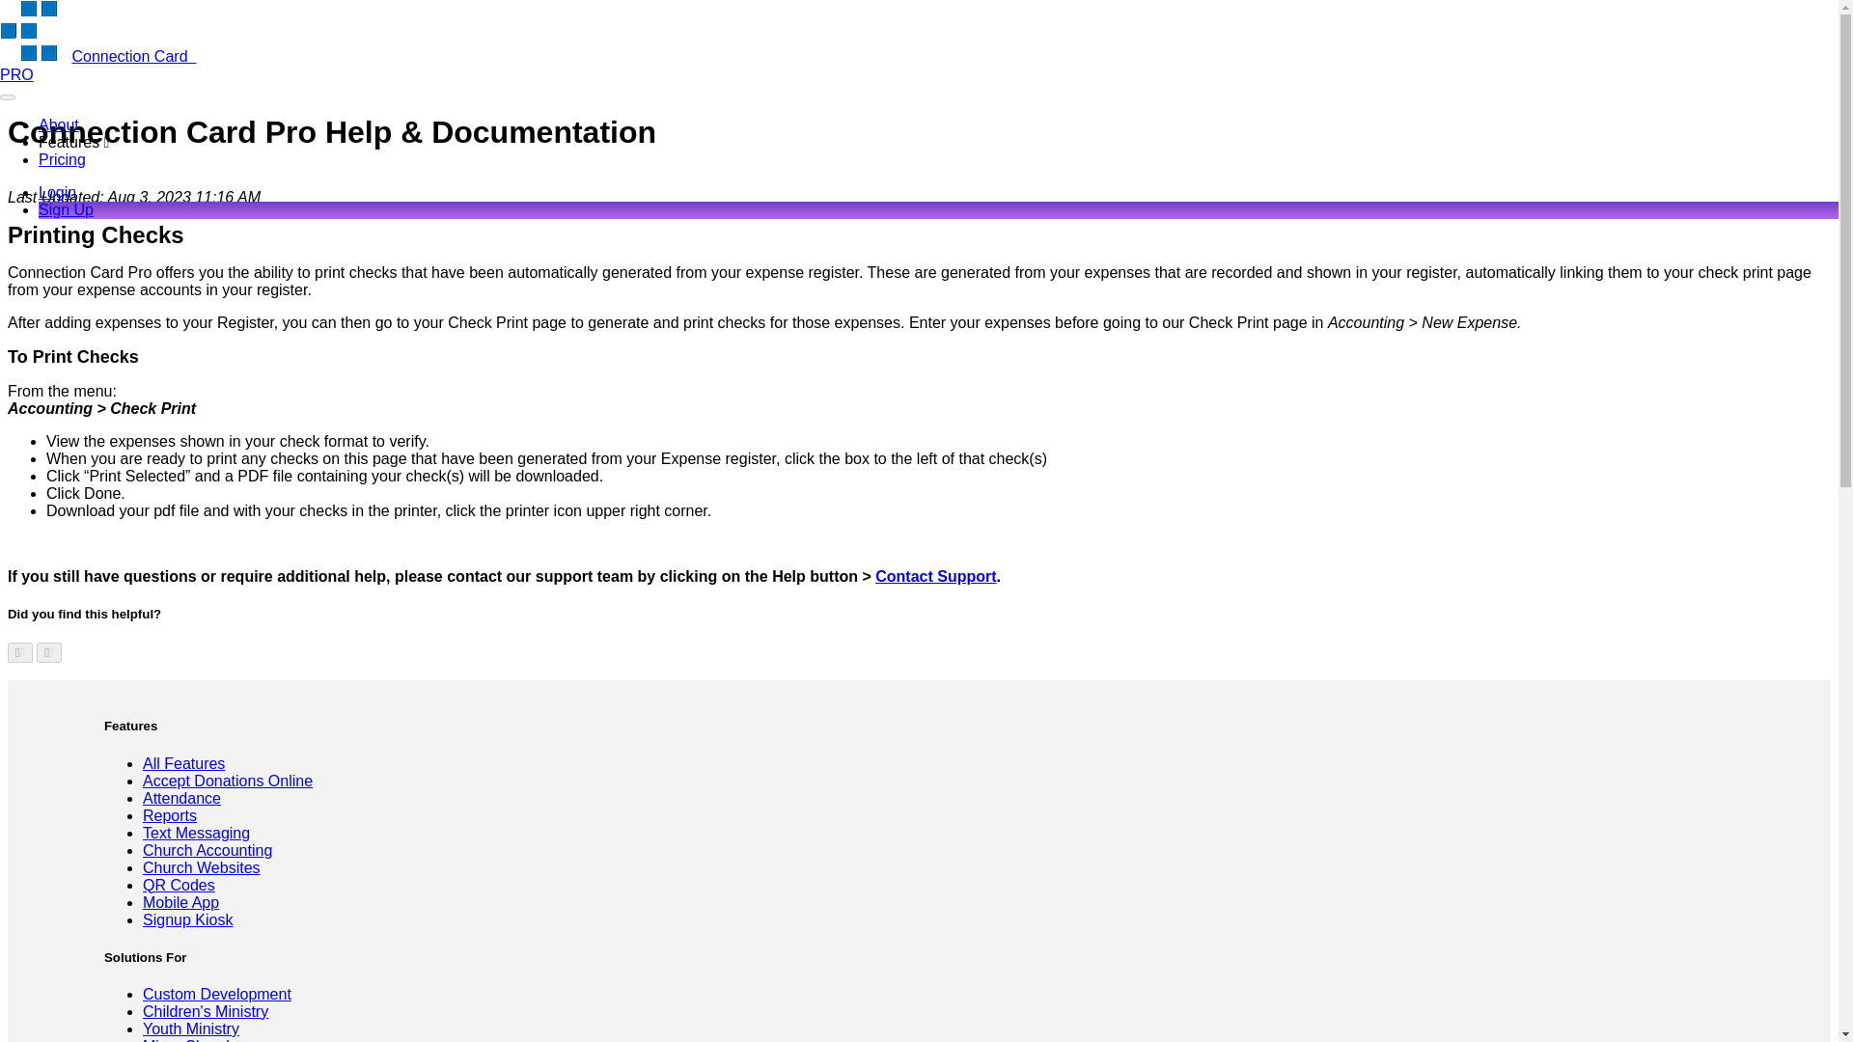  What do you see at coordinates (181, 797) in the screenshot?
I see `Attendance` at bounding box center [181, 797].